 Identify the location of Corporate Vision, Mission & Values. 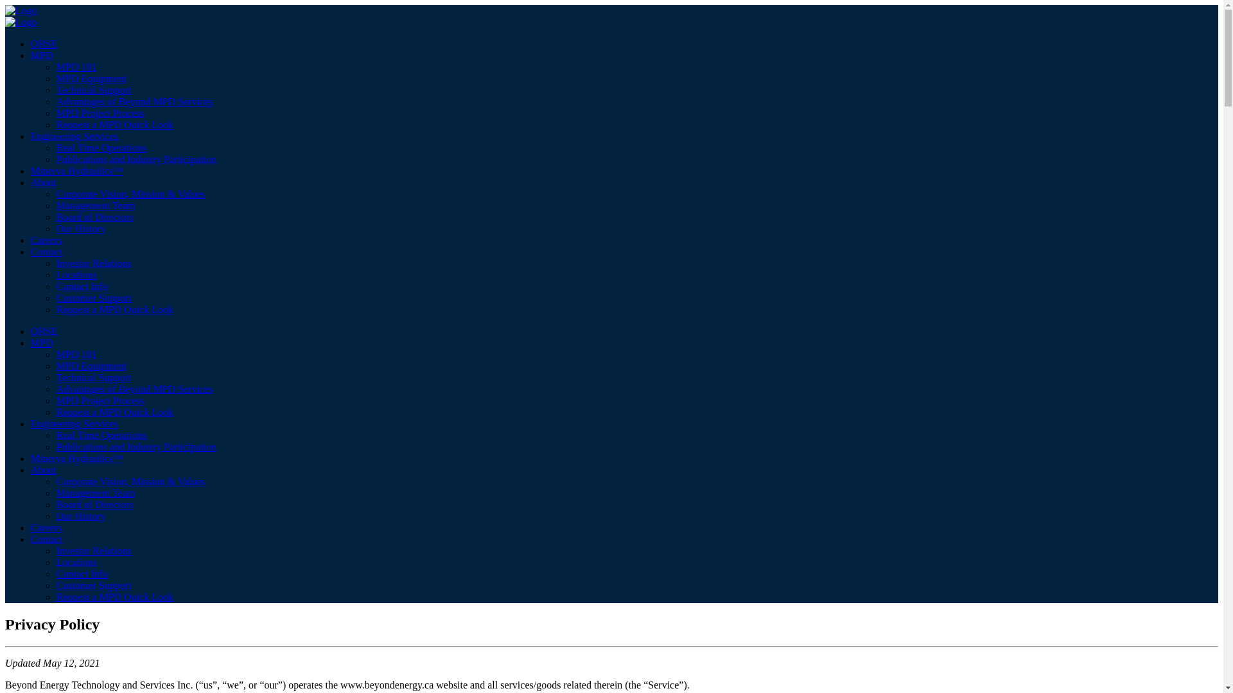
(131, 481).